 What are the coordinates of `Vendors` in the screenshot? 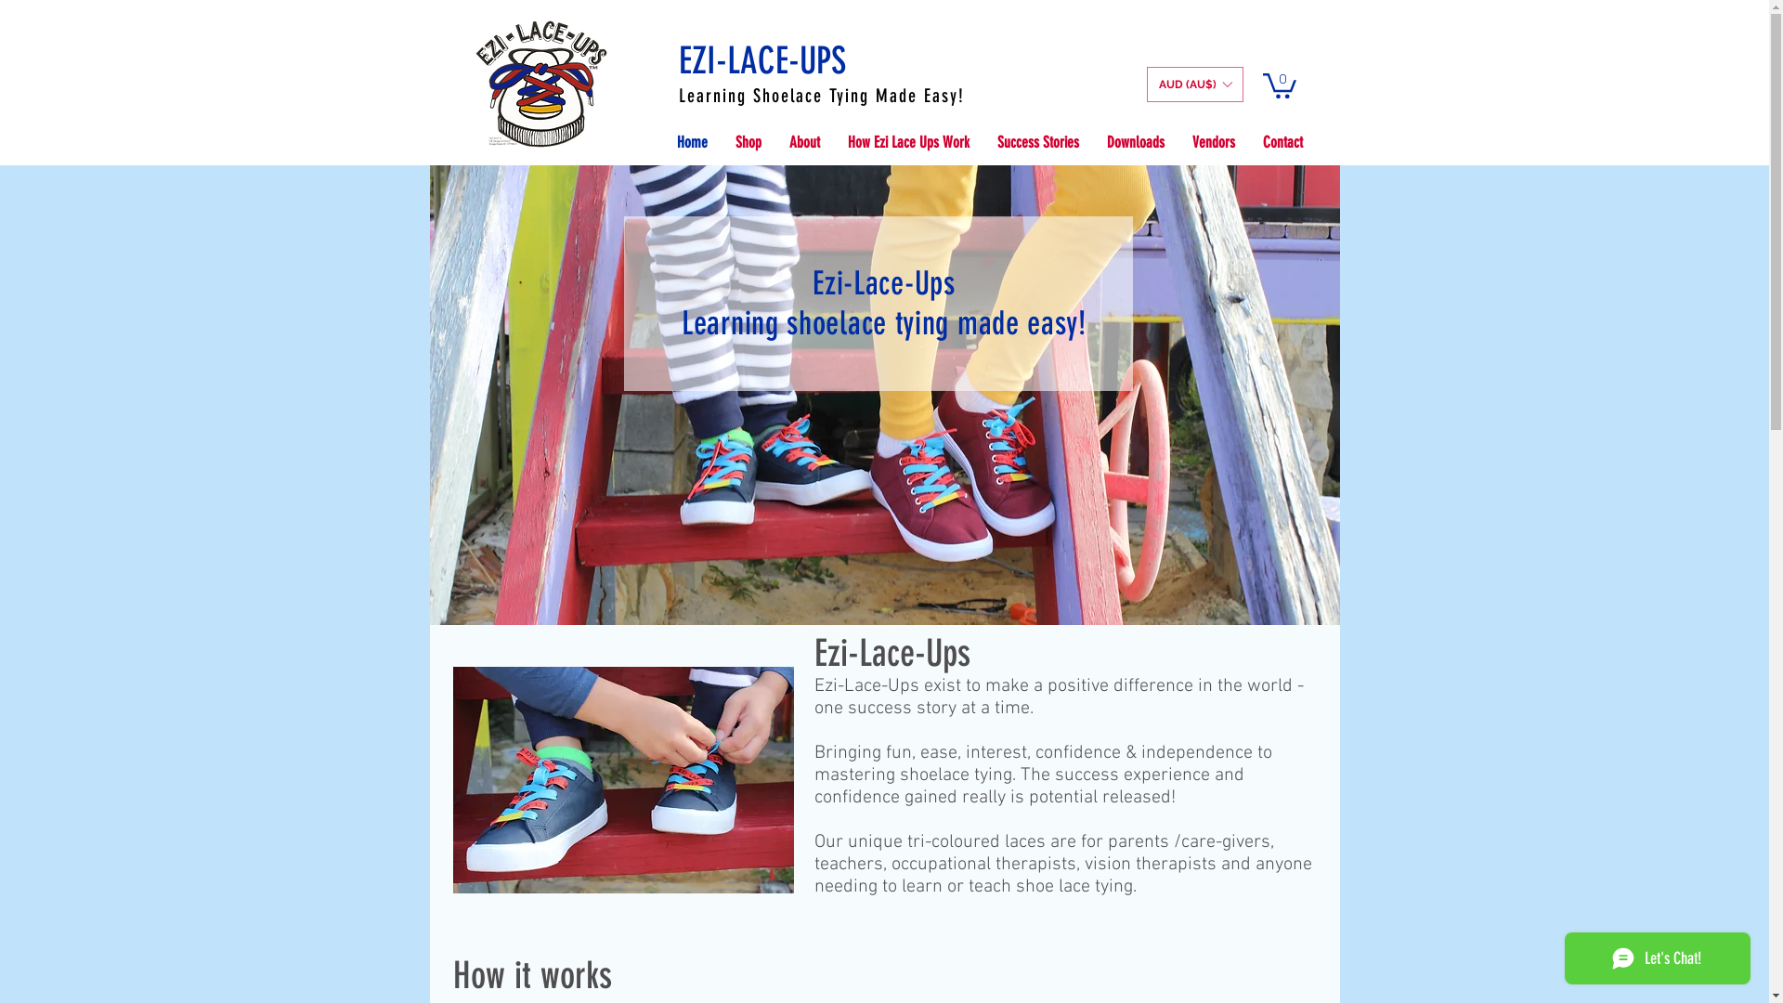 It's located at (1213, 142).